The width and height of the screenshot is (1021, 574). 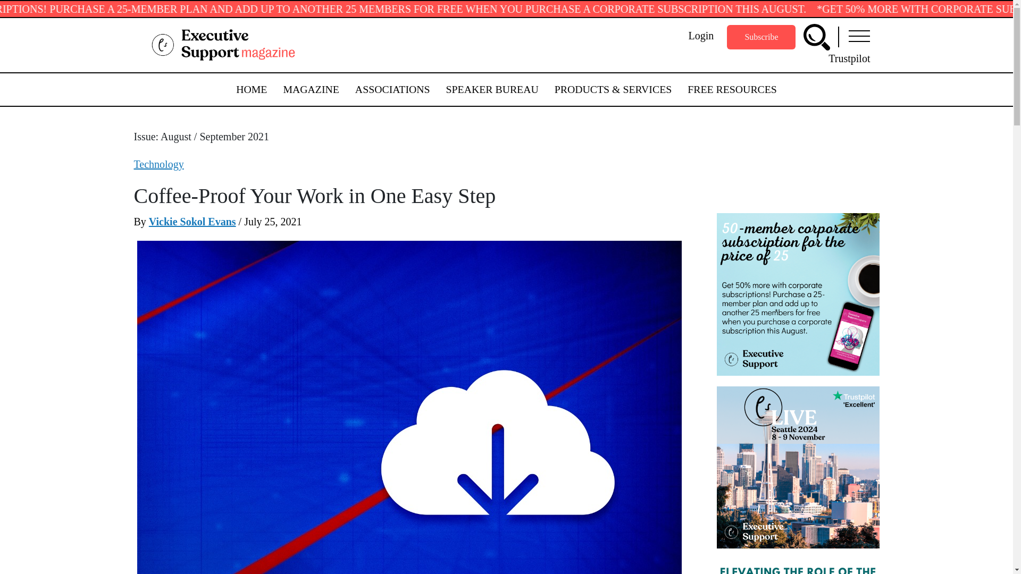 What do you see at coordinates (761, 37) in the screenshot?
I see `Subscribe` at bounding box center [761, 37].